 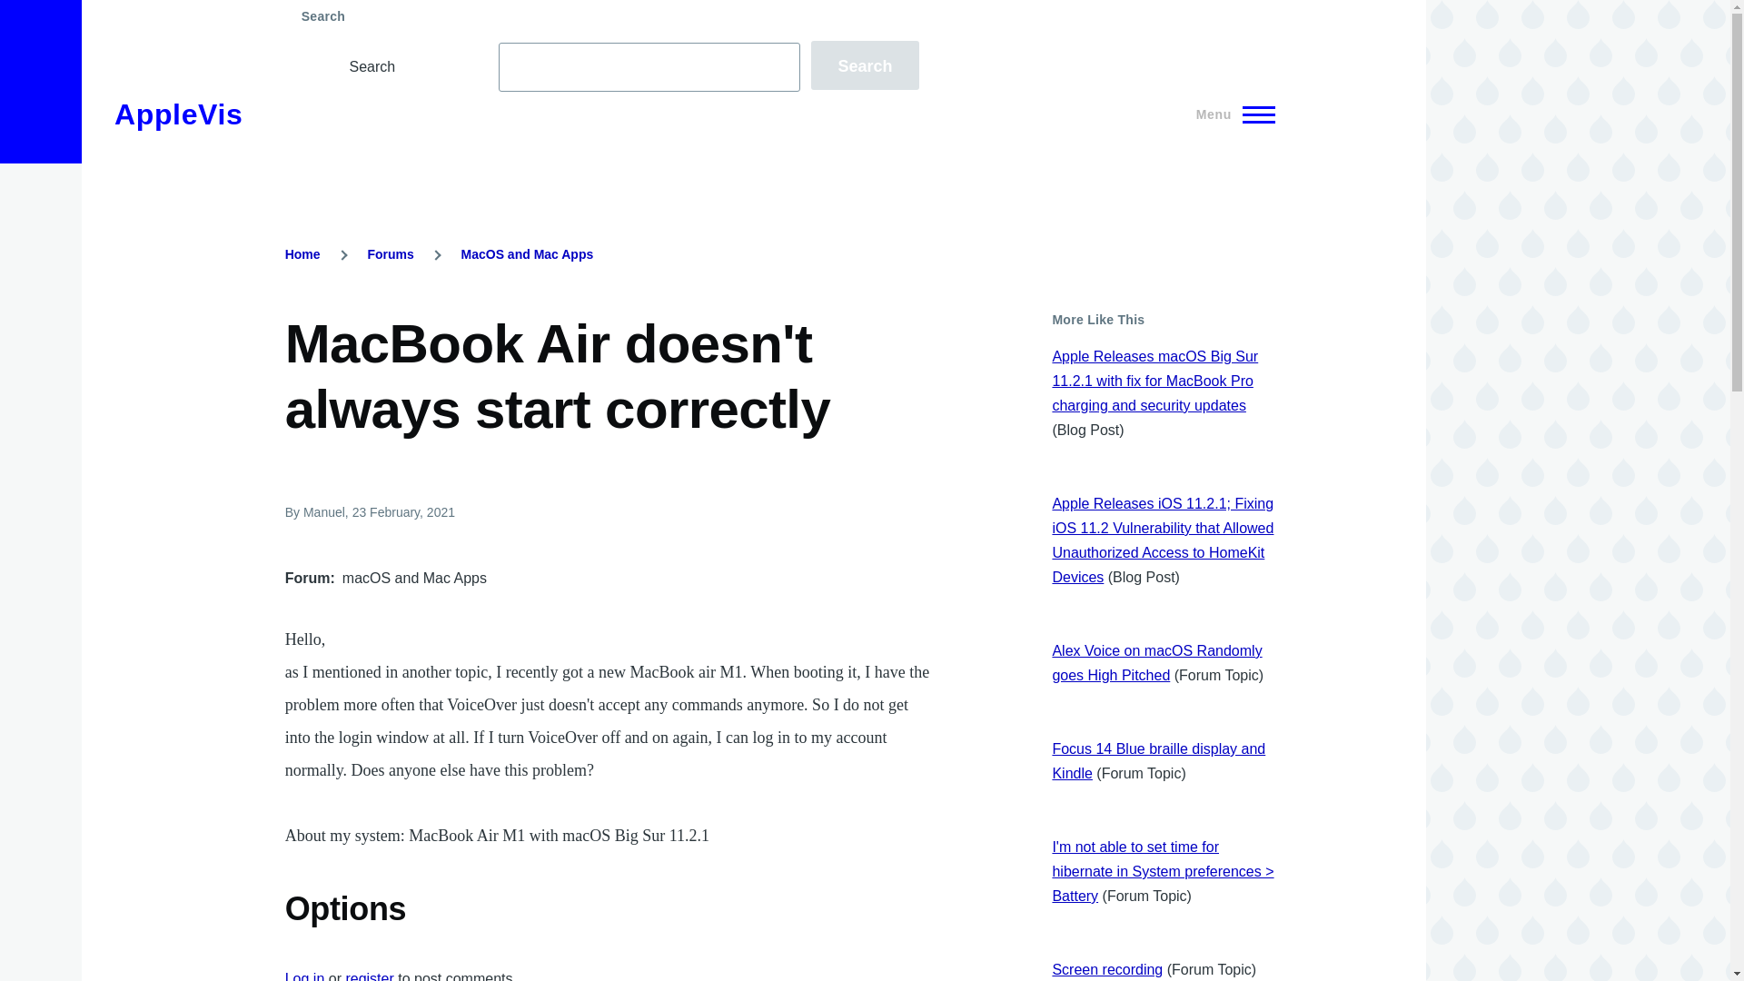 I want to click on Home, so click(x=303, y=254).